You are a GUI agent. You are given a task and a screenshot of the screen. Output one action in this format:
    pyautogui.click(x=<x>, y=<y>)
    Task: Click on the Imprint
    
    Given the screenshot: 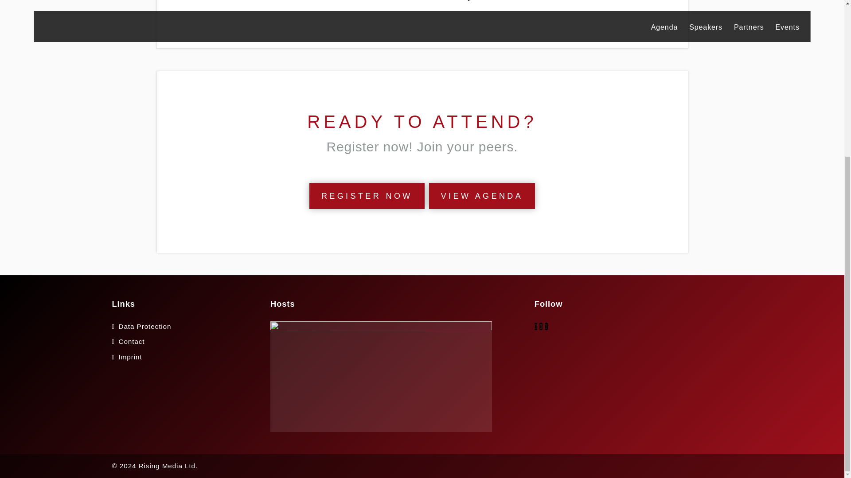 What is the action you would take?
    pyautogui.click(x=130, y=357)
    